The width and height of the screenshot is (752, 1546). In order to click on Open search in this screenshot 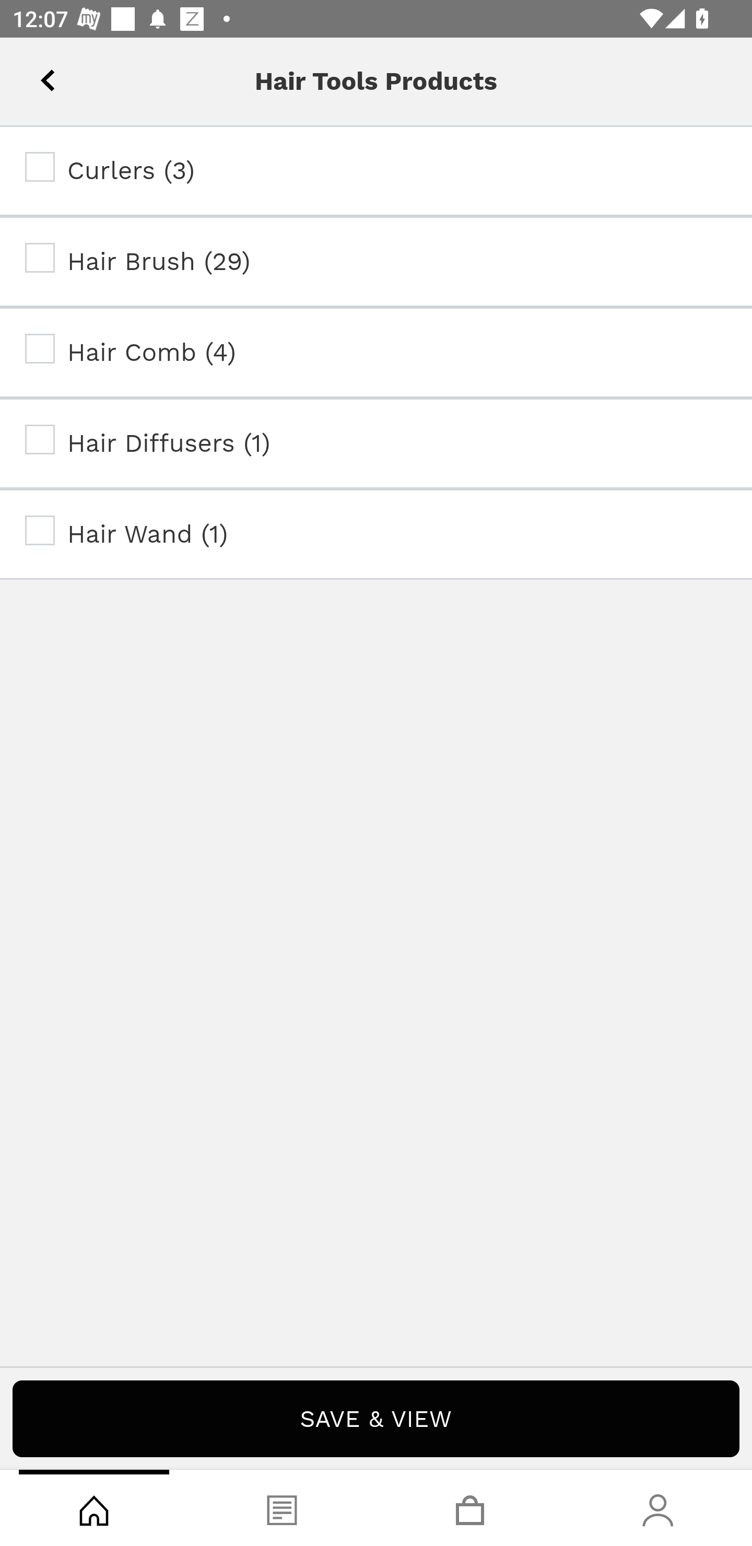, I will do `click(113, 75)`.